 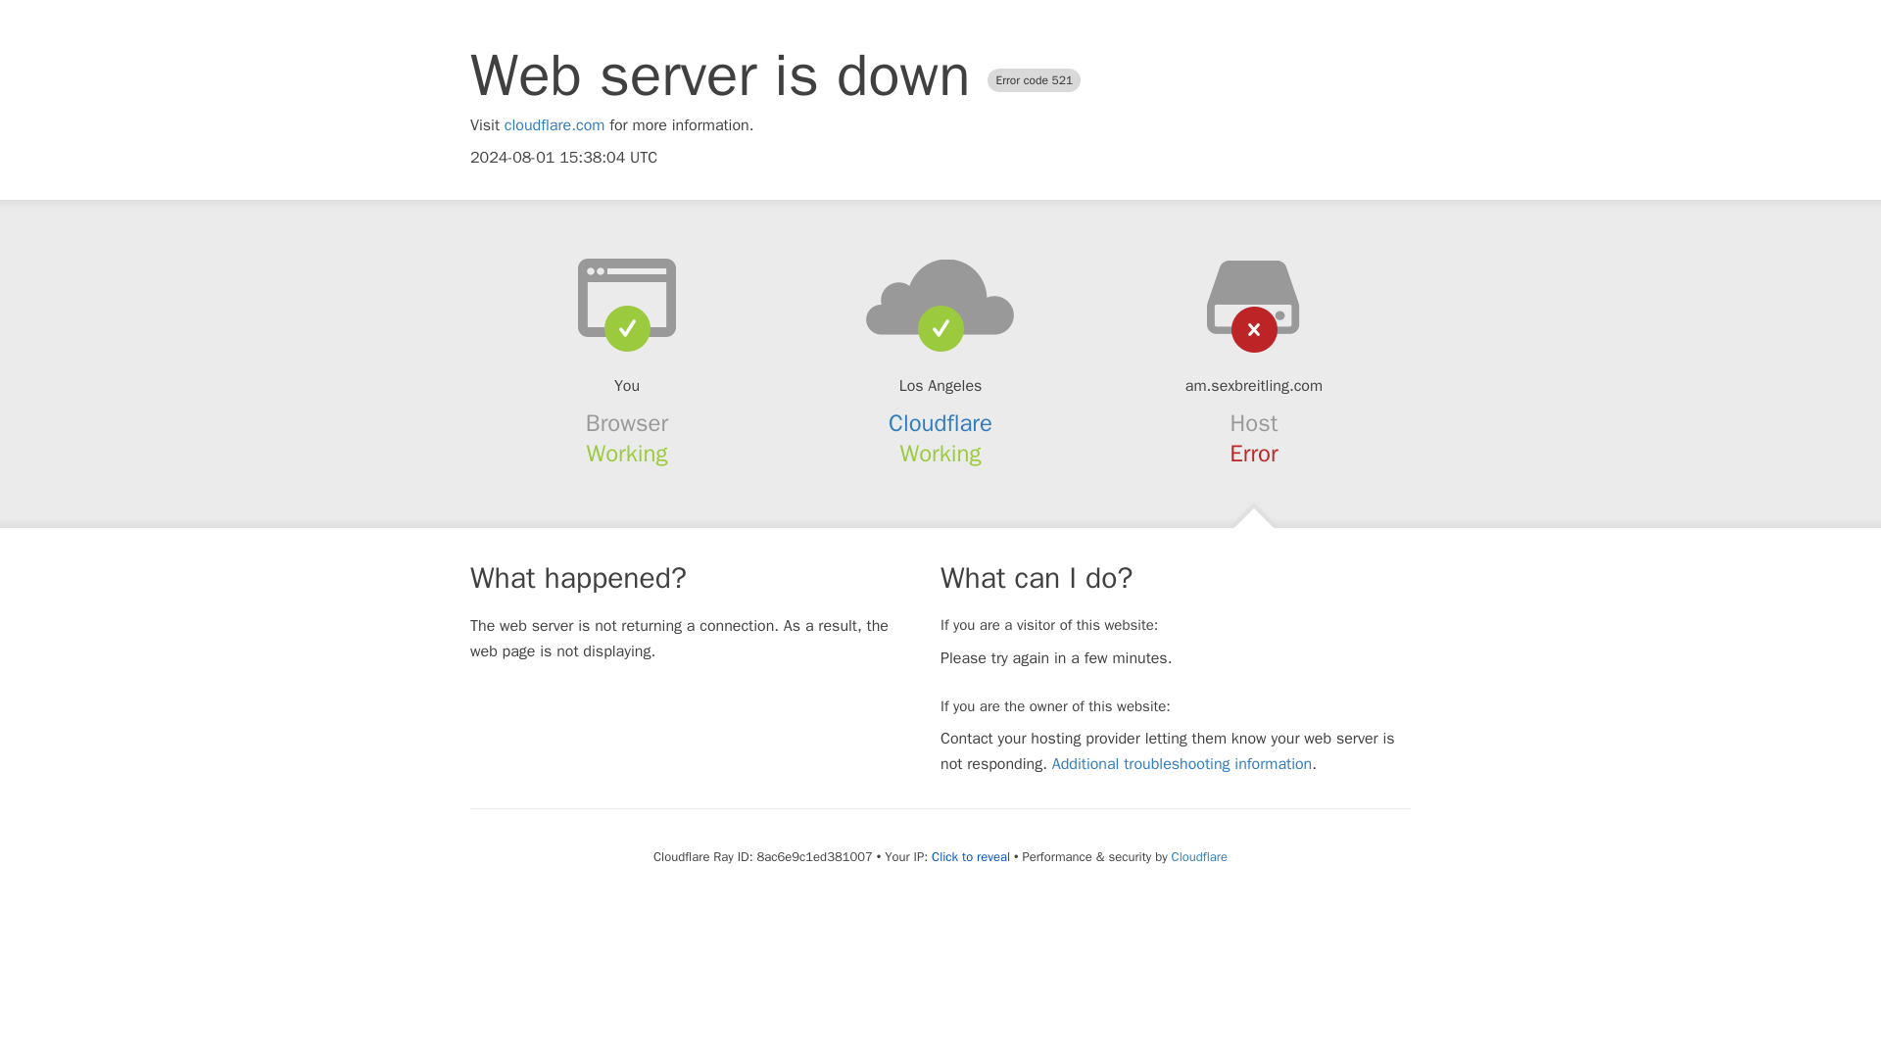 I want to click on Cloudflare, so click(x=940, y=423).